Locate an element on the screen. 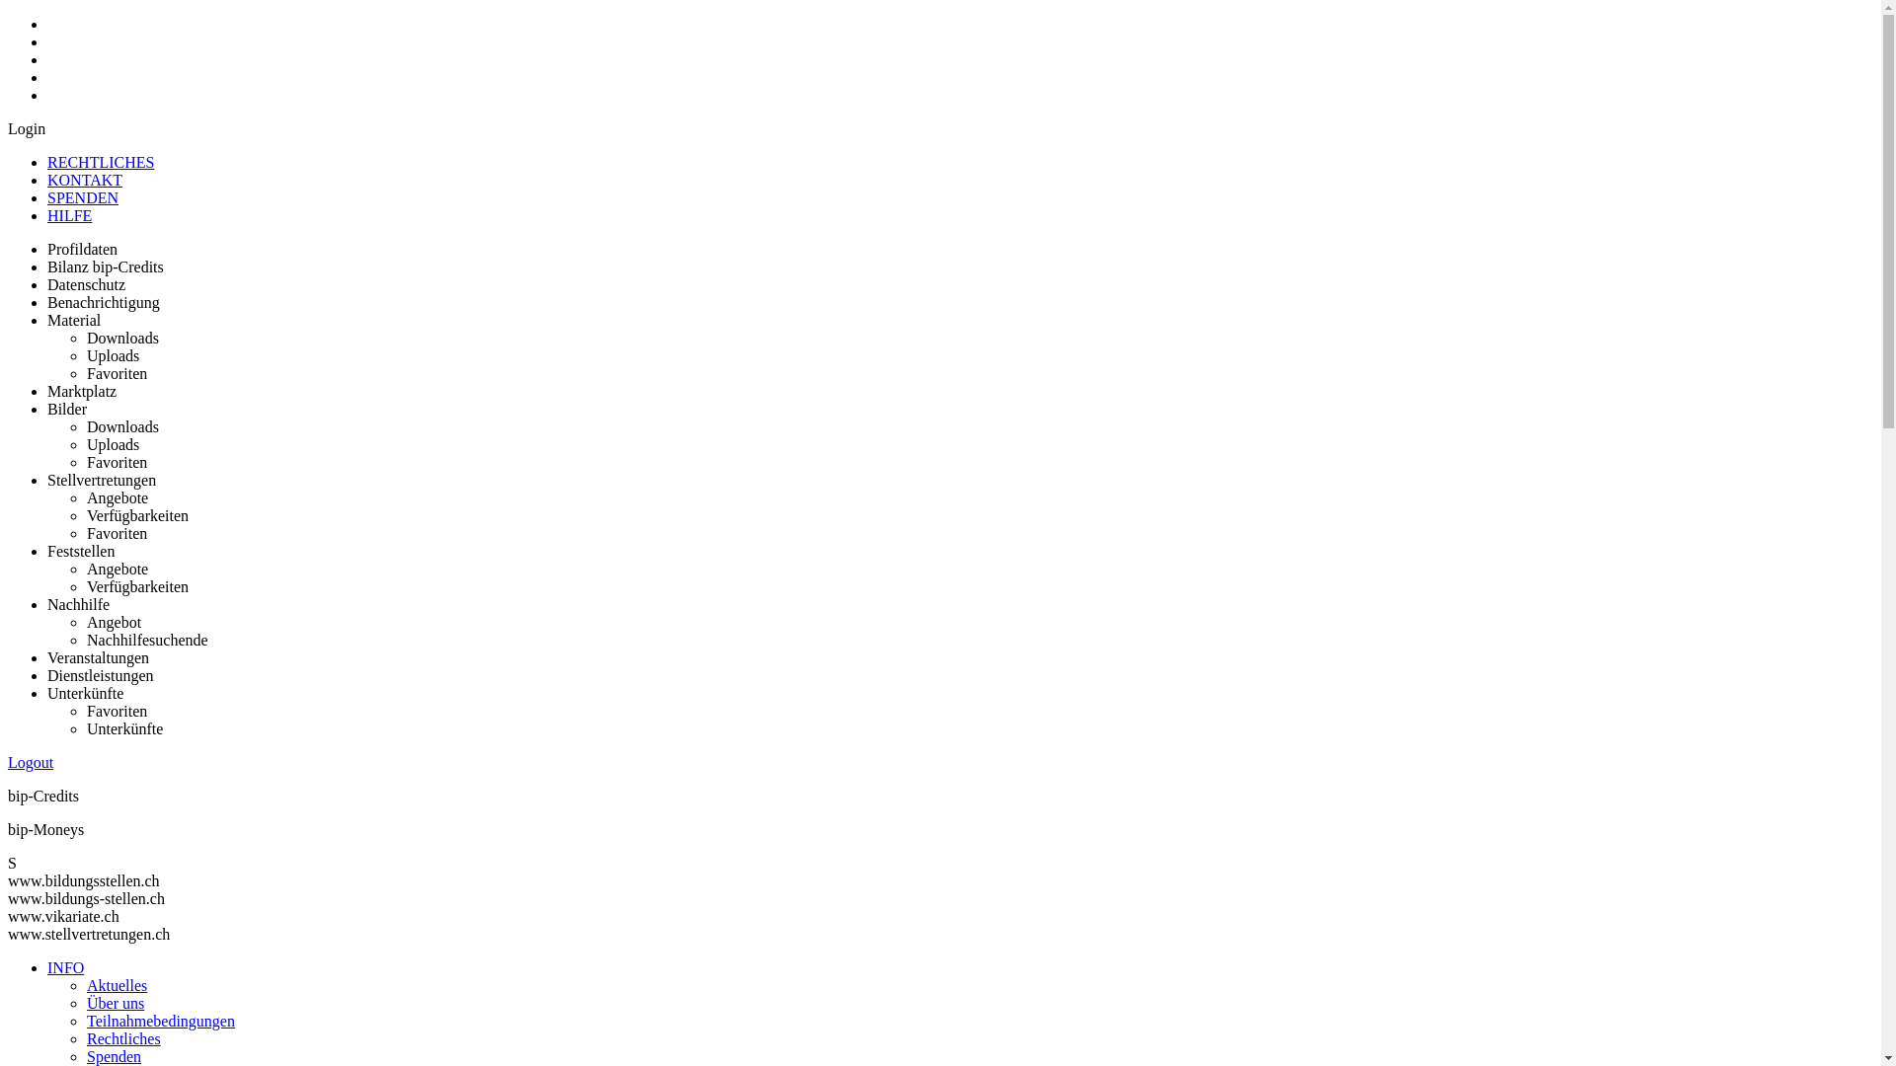  Veranstaltungen is located at coordinates (99, 657).